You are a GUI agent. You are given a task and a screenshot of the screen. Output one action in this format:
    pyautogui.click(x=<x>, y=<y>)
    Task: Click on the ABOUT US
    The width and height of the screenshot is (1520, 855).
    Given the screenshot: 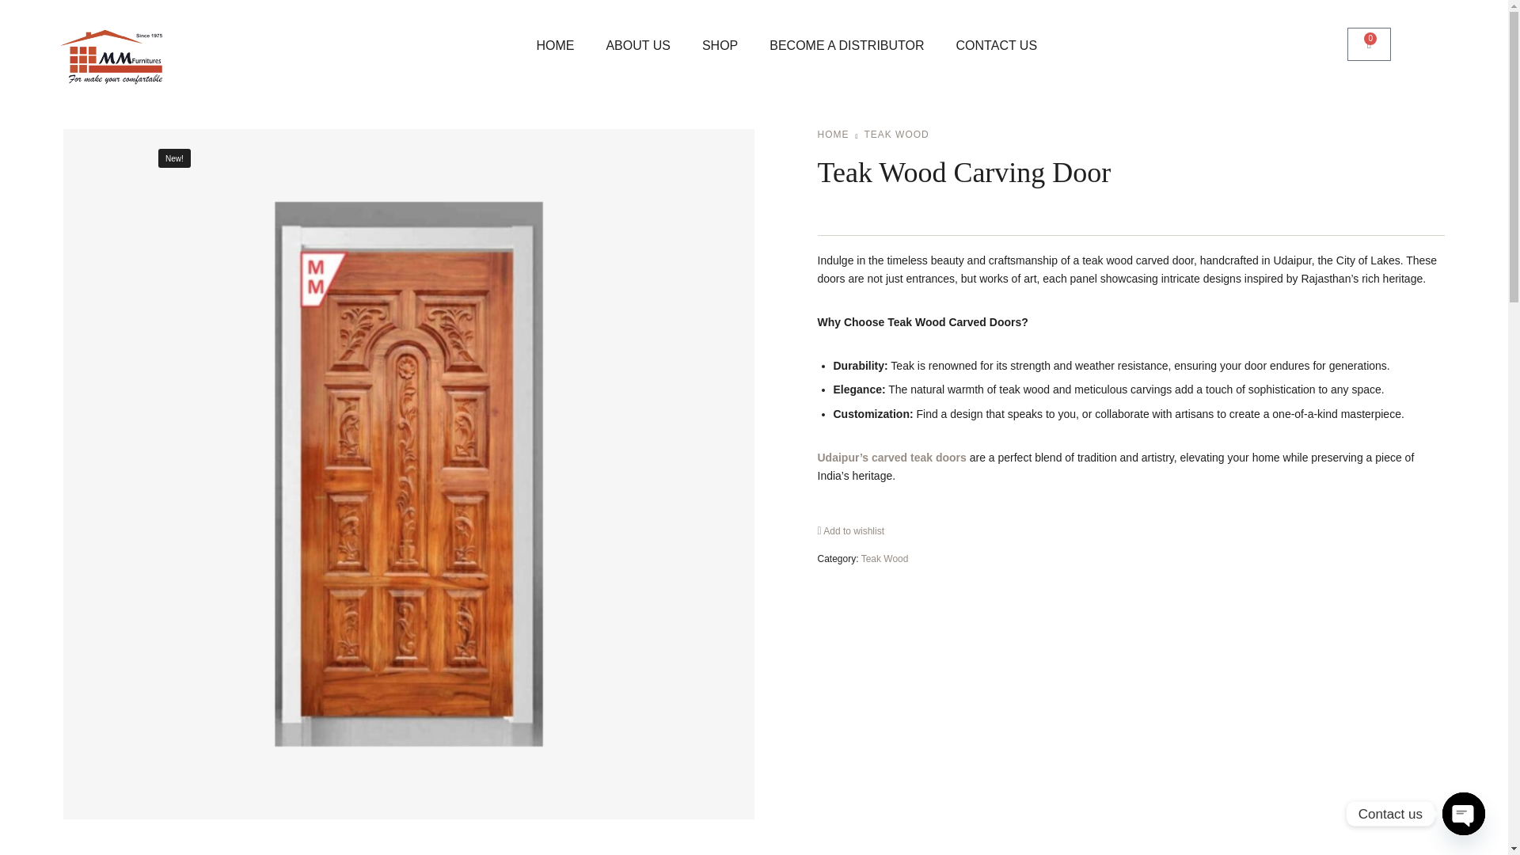 What is the action you would take?
    pyautogui.click(x=638, y=46)
    